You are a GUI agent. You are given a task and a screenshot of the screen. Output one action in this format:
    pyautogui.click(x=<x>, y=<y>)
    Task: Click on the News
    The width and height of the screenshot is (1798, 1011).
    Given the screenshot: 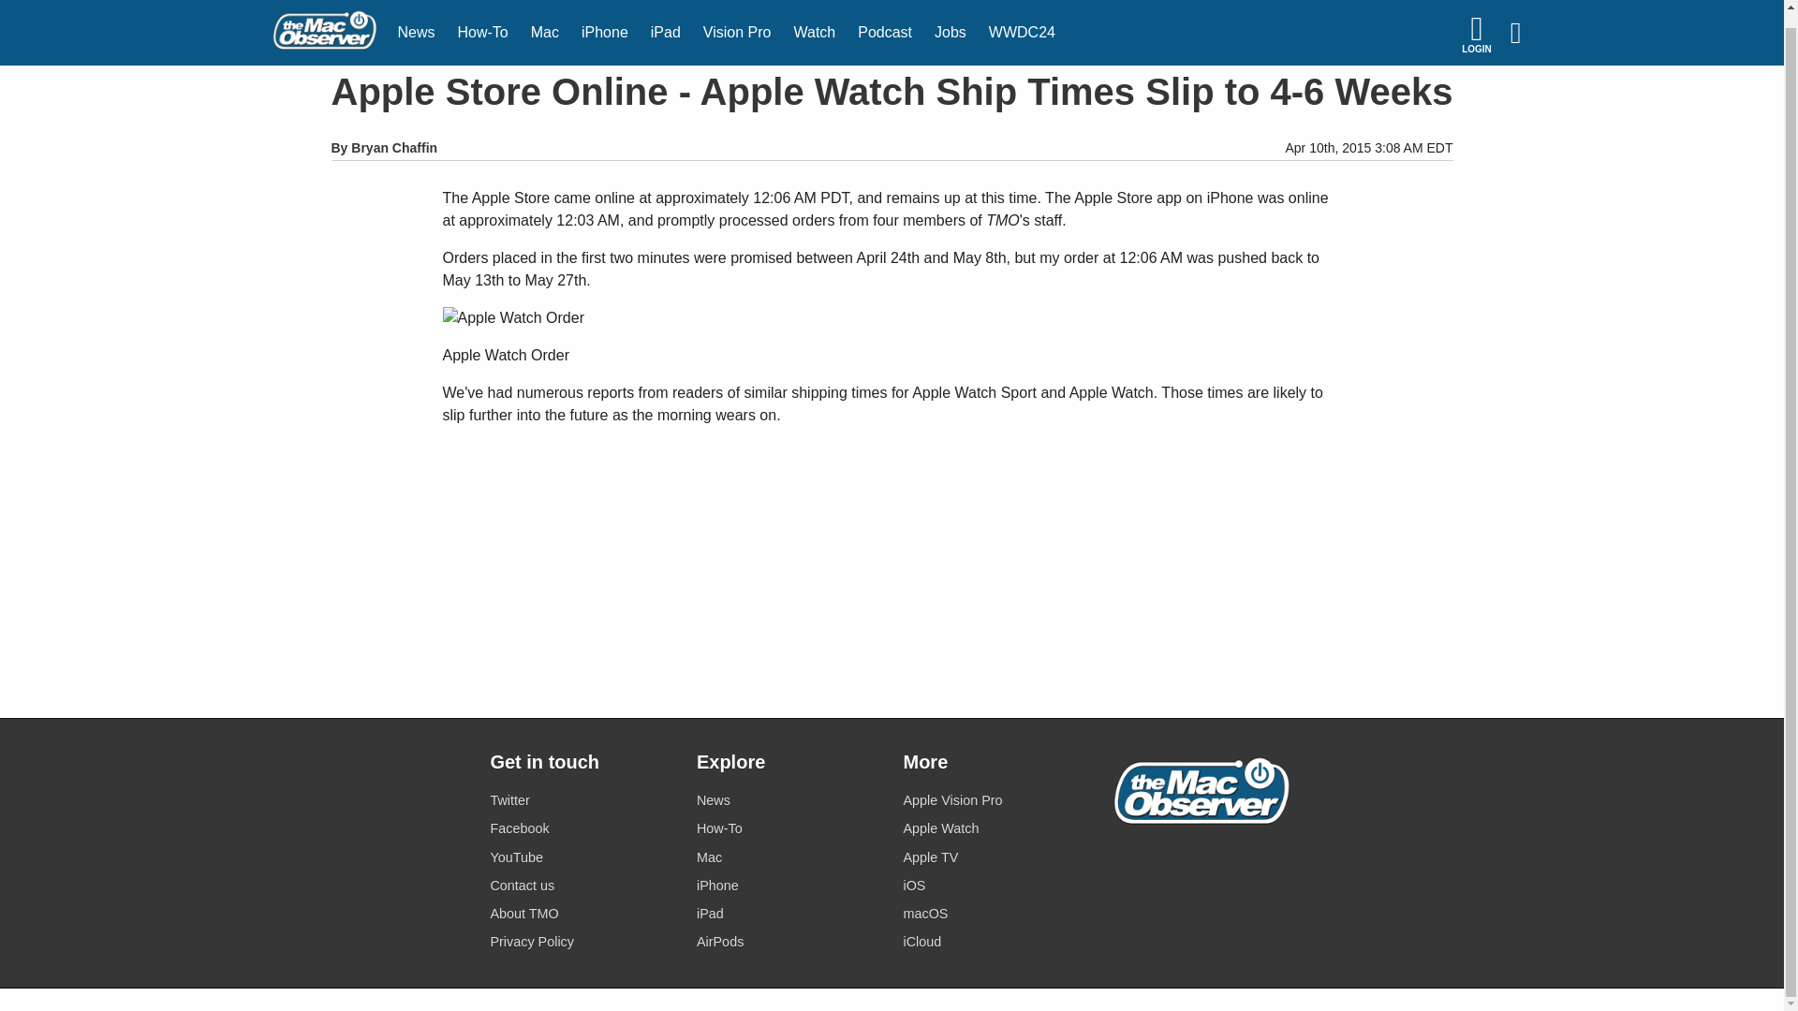 What is the action you would take?
    pyautogui.click(x=788, y=801)
    